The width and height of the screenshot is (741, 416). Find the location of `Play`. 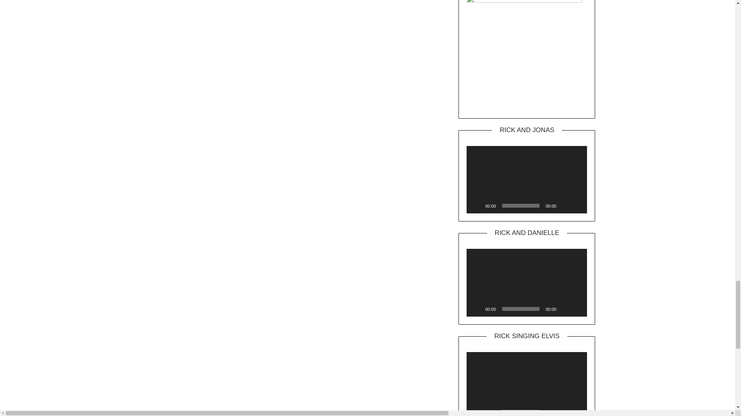

Play is located at coordinates (476, 206).